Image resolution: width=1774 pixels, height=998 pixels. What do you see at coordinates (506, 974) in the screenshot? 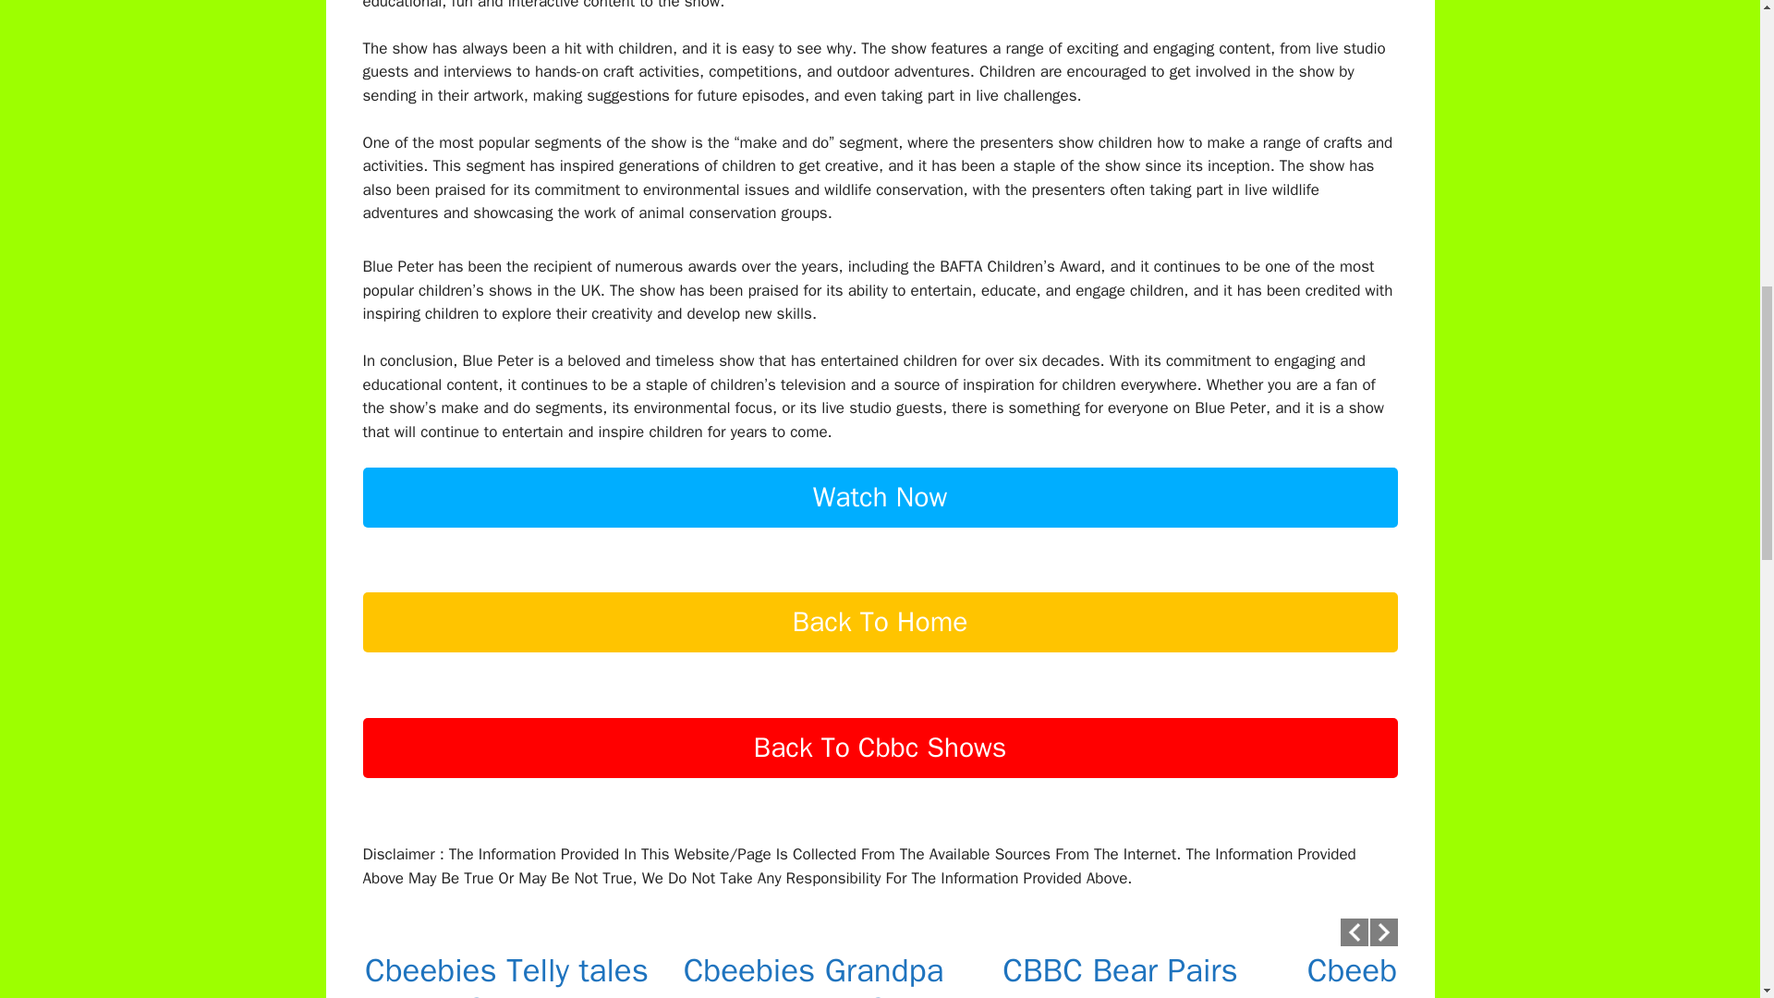
I see `Cbeebies Telly tales Game` at bounding box center [506, 974].